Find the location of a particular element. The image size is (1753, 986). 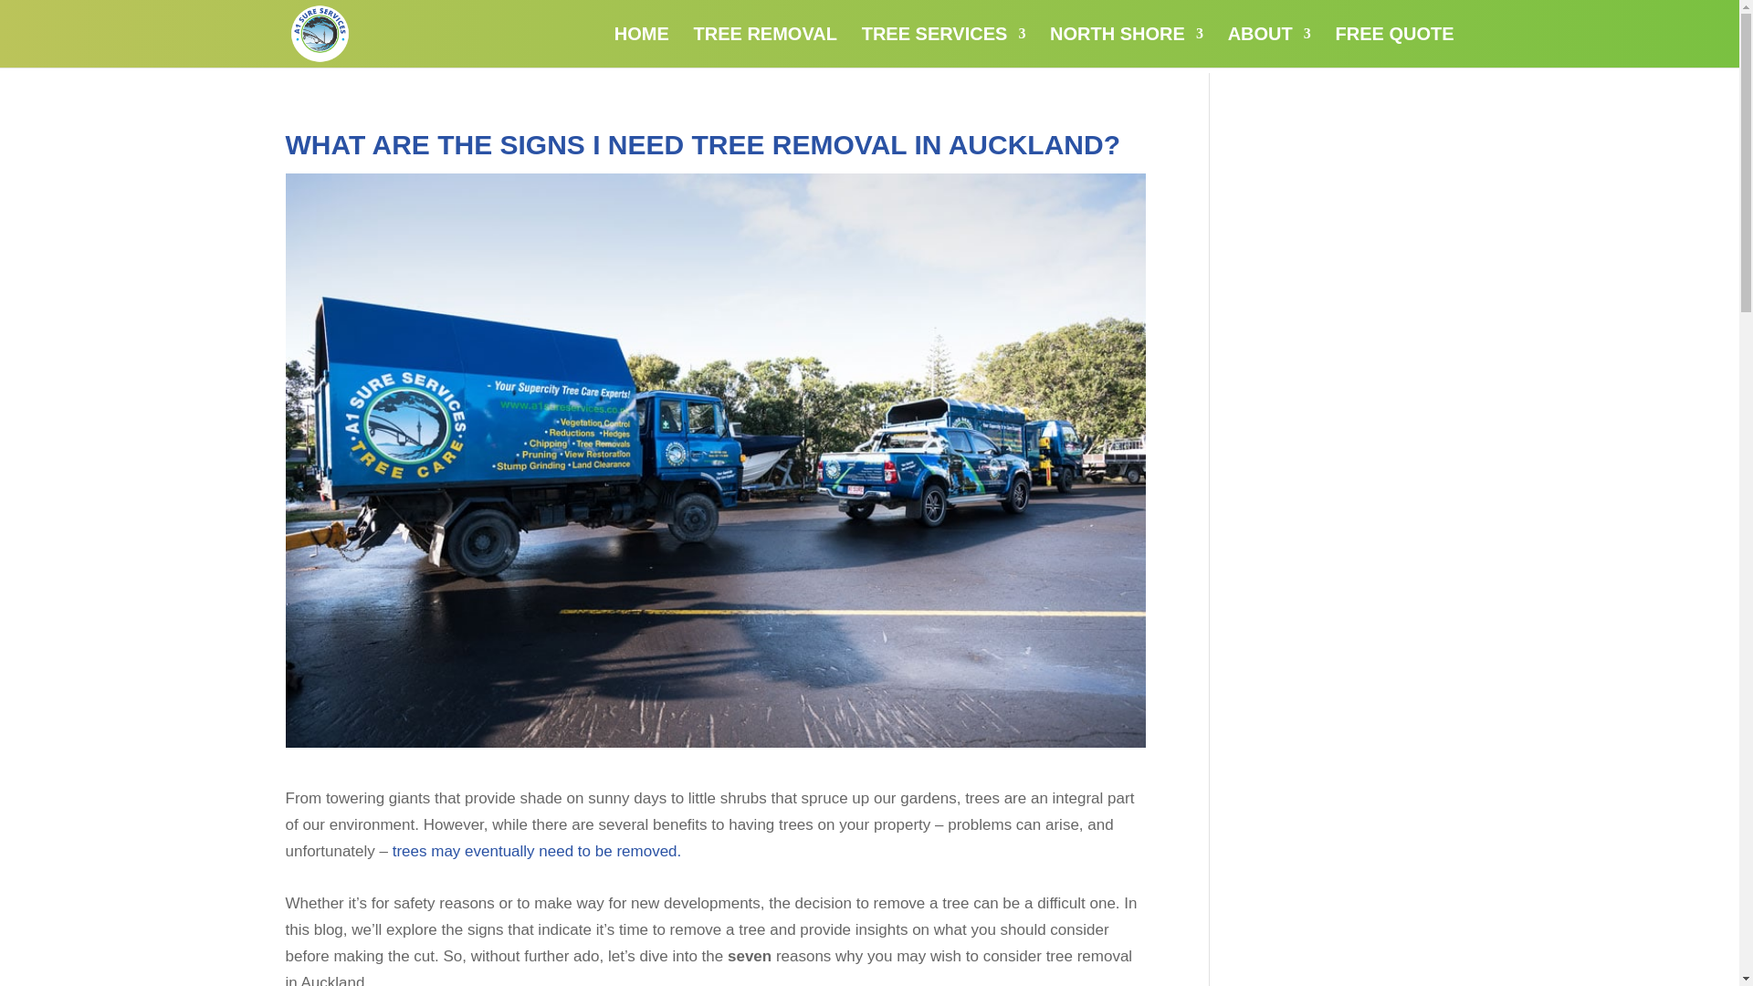

ABOUT is located at coordinates (1269, 47).